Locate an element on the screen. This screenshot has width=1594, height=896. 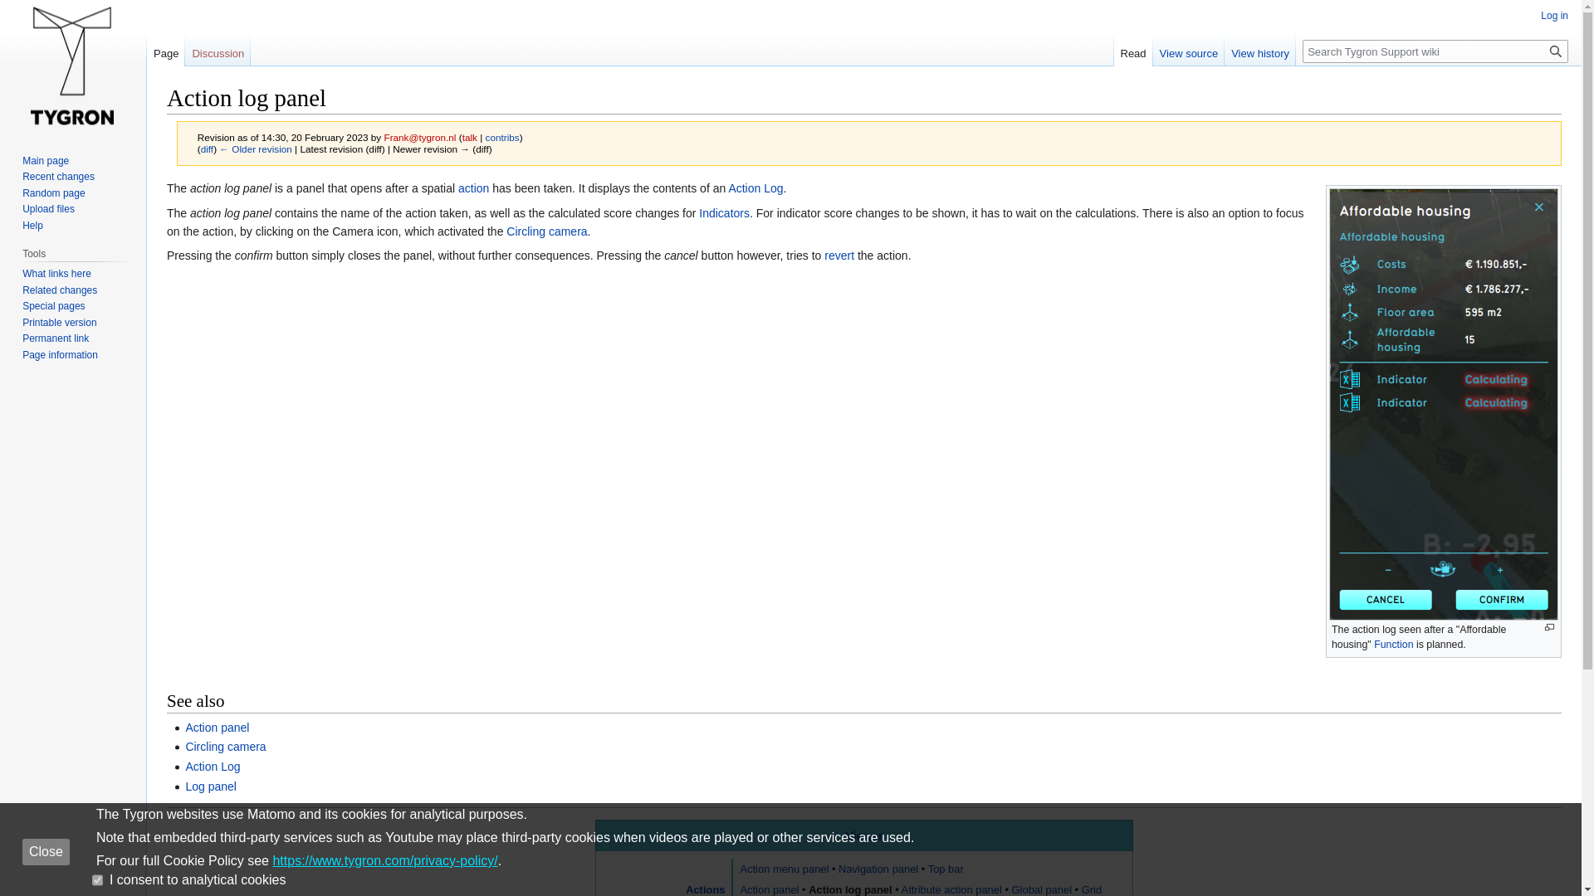
contribs is located at coordinates (502, 136).